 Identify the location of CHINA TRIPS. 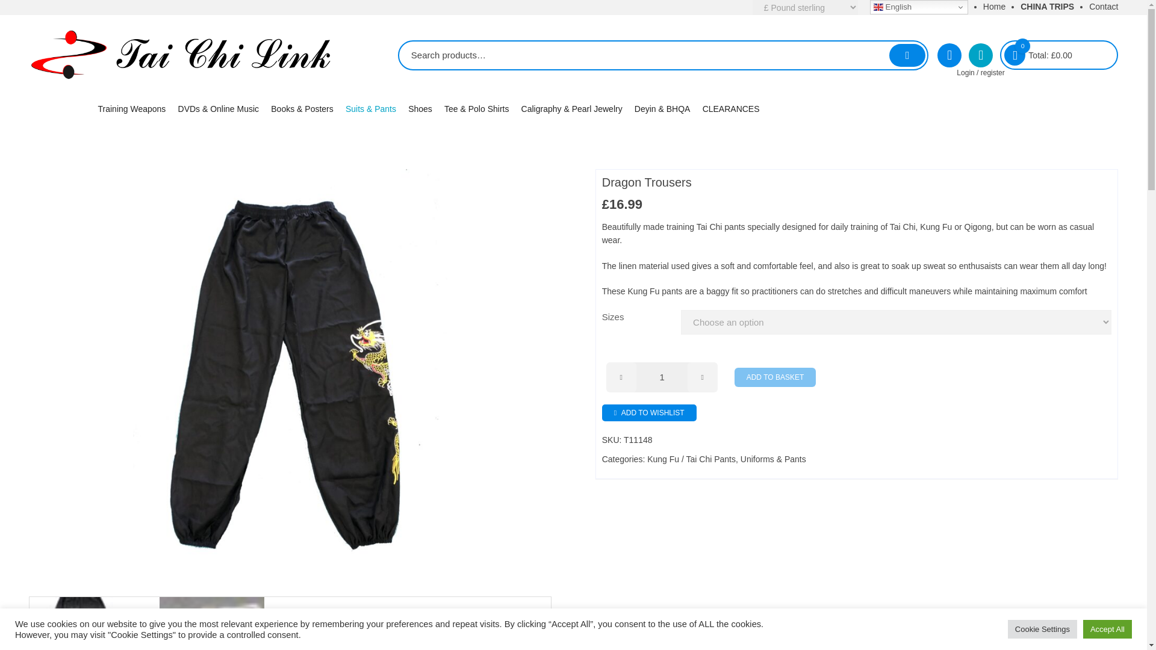
(1047, 7).